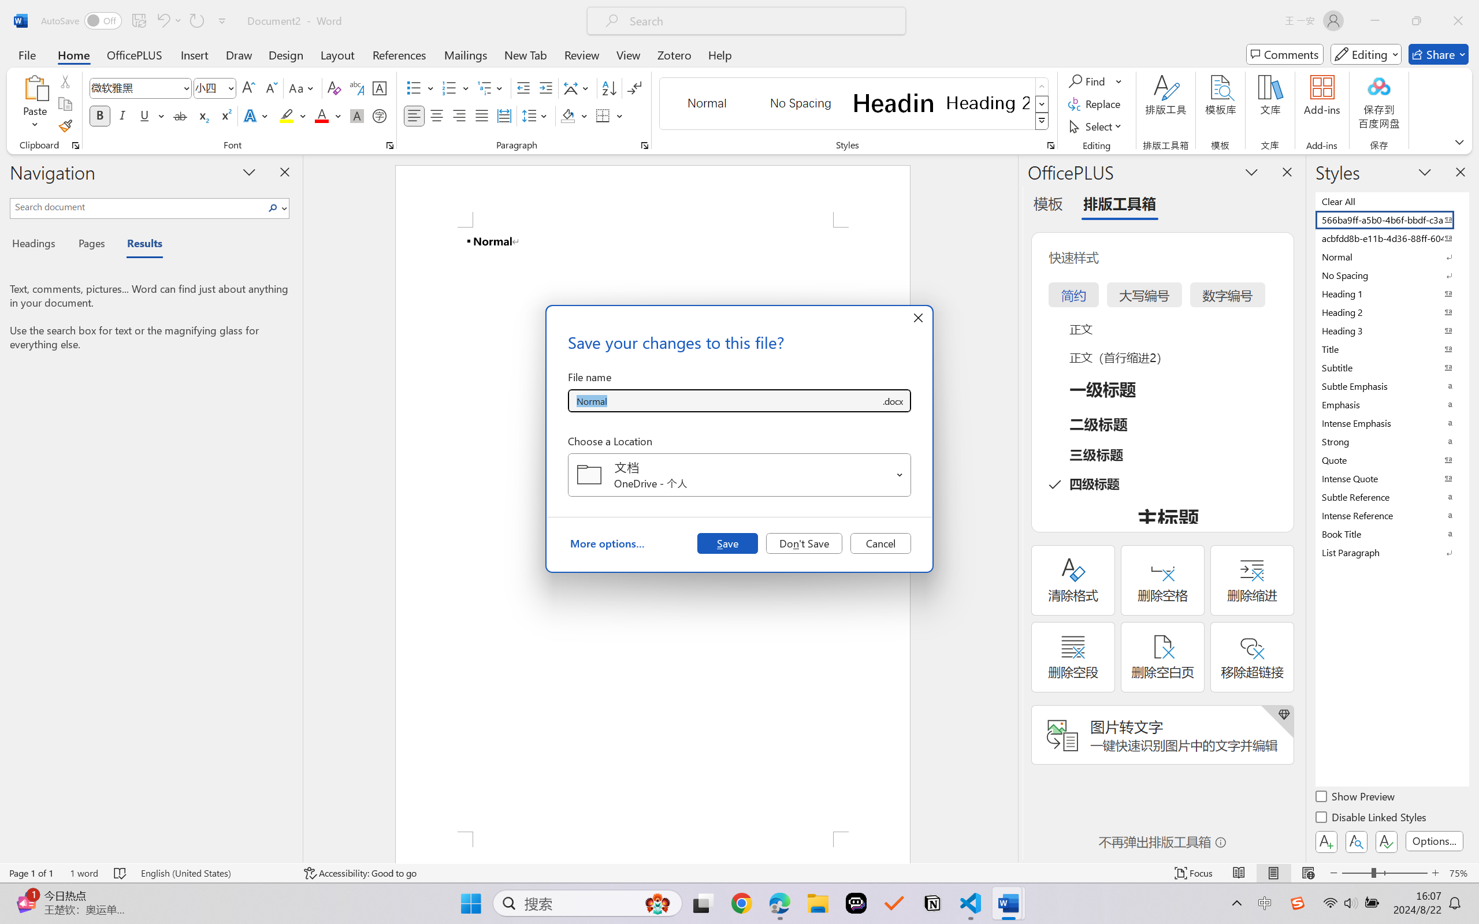 This screenshot has height=924, width=1479. What do you see at coordinates (491, 88) in the screenshot?
I see `Multilevel List` at bounding box center [491, 88].